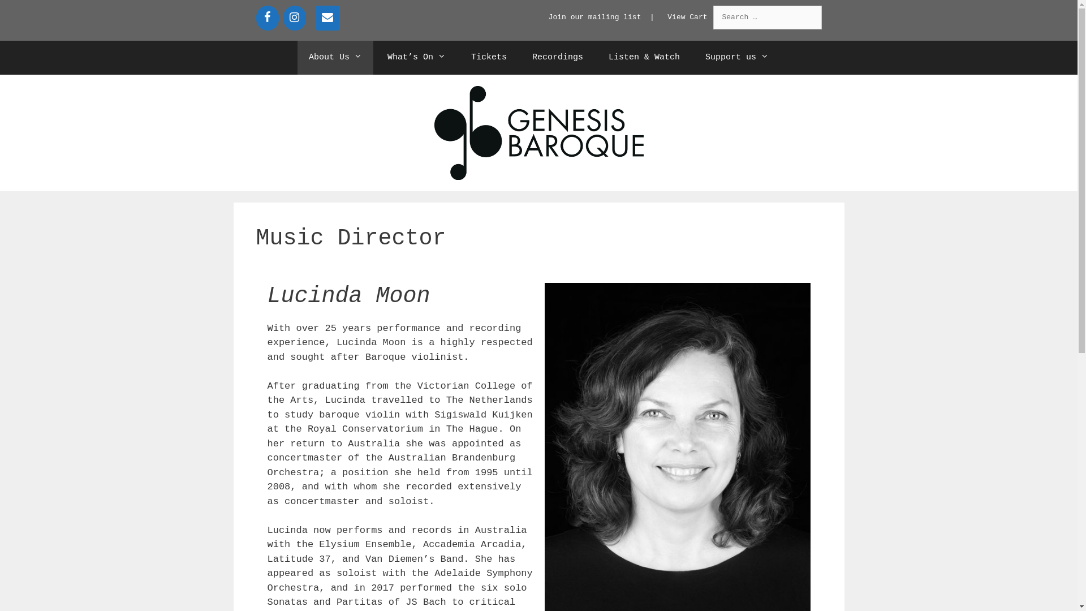 The image size is (1086, 611). What do you see at coordinates (644, 58) in the screenshot?
I see `Listen & Watch` at bounding box center [644, 58].